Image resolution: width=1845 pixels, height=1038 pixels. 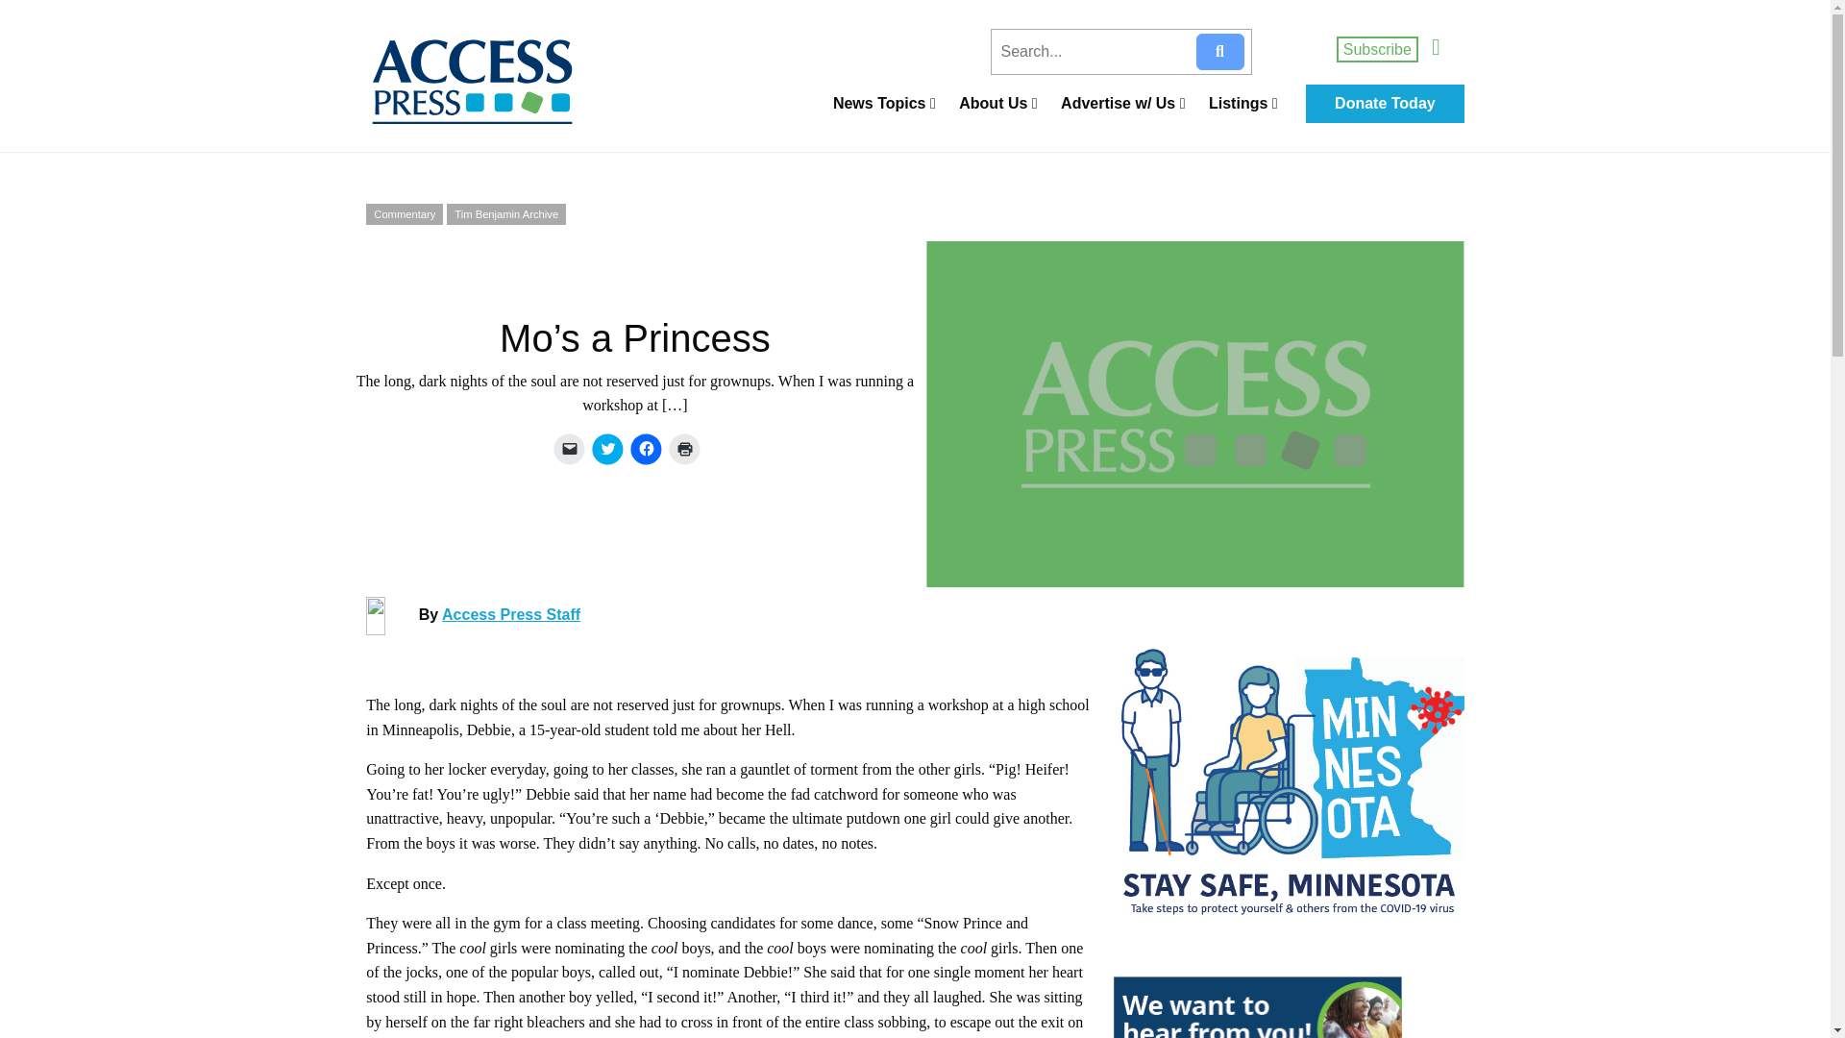 I want to click on Access Press, so click(x=494, y=82).